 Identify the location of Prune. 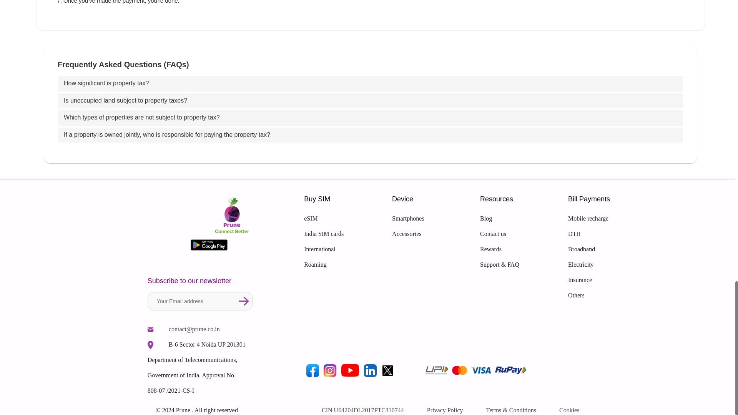
(151, 345).